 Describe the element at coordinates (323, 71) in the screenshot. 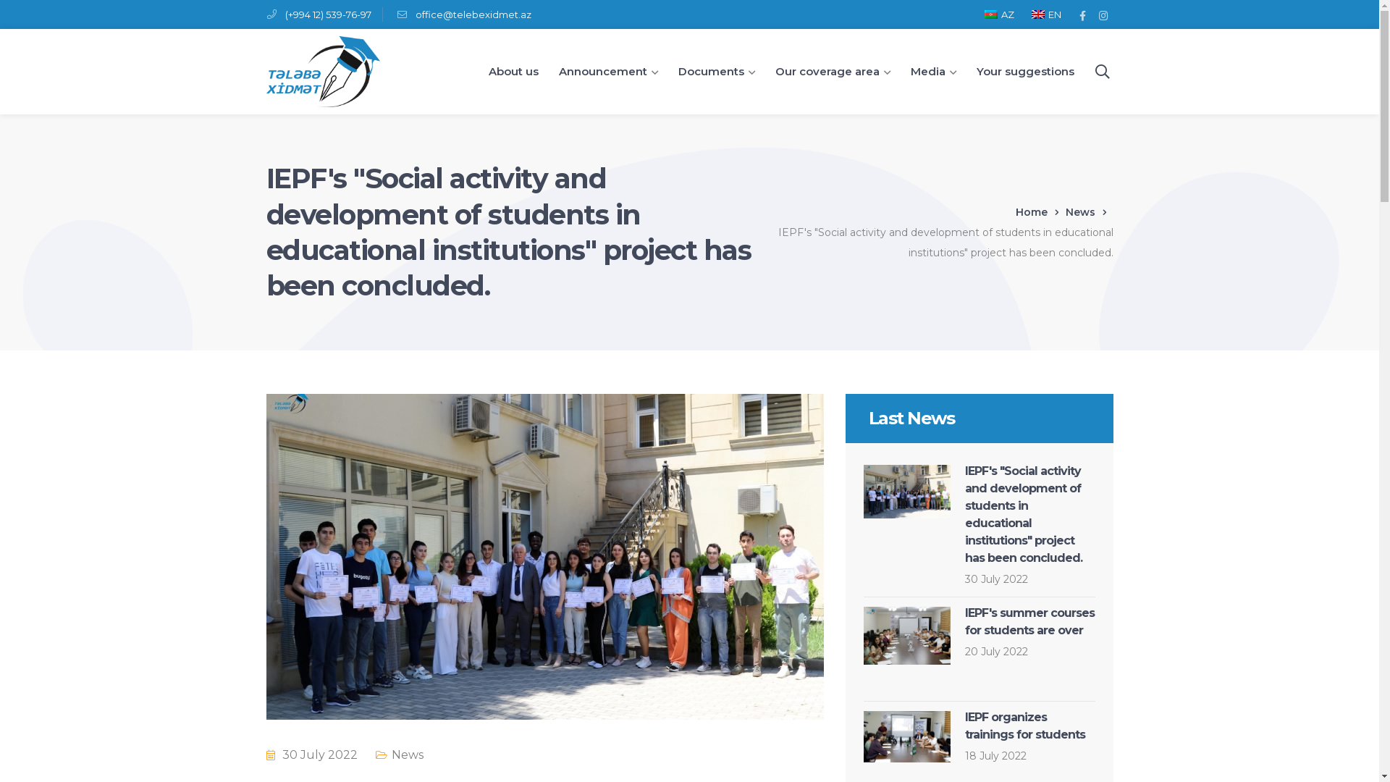

I see `Telebexidmet.az` at that location.